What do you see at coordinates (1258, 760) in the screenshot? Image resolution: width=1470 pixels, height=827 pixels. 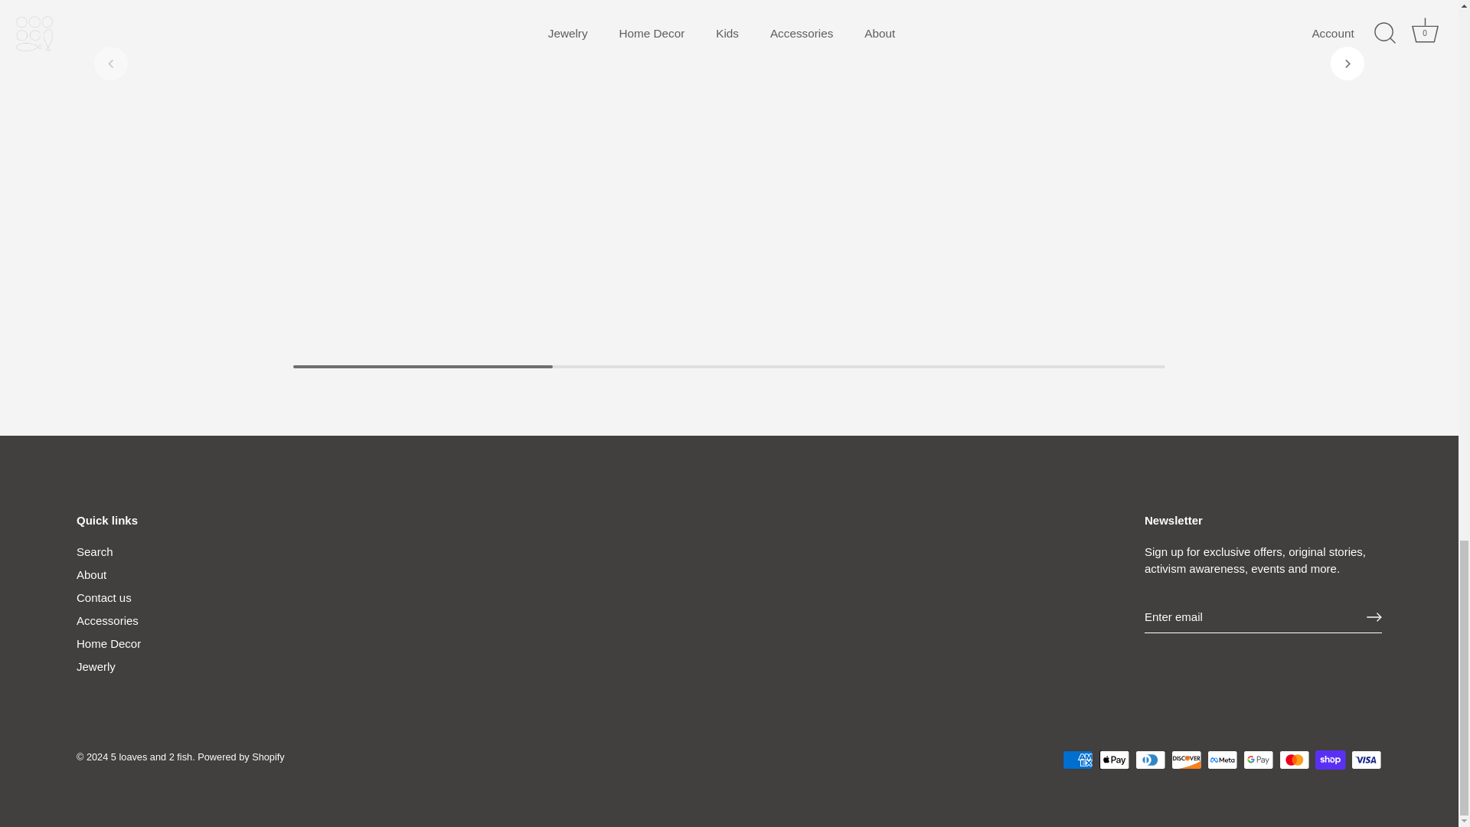 I see `Google Pay` at bounding box center [1258, 760].